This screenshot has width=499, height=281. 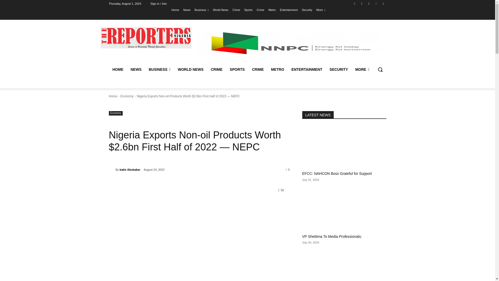 I want to click on Home, so click(x=175, y=10).